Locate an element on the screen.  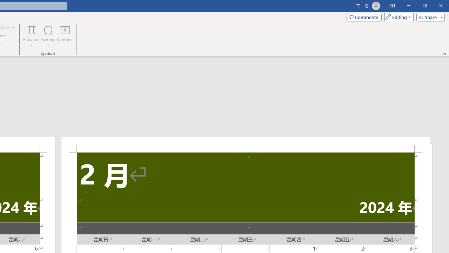
Ribbon Display Options is located at coordinates (392, 6).